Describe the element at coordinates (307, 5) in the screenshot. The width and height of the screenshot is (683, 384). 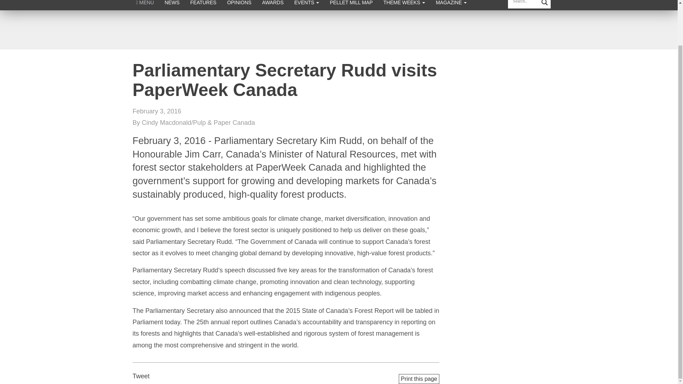
I see `EVENTS` at that location.